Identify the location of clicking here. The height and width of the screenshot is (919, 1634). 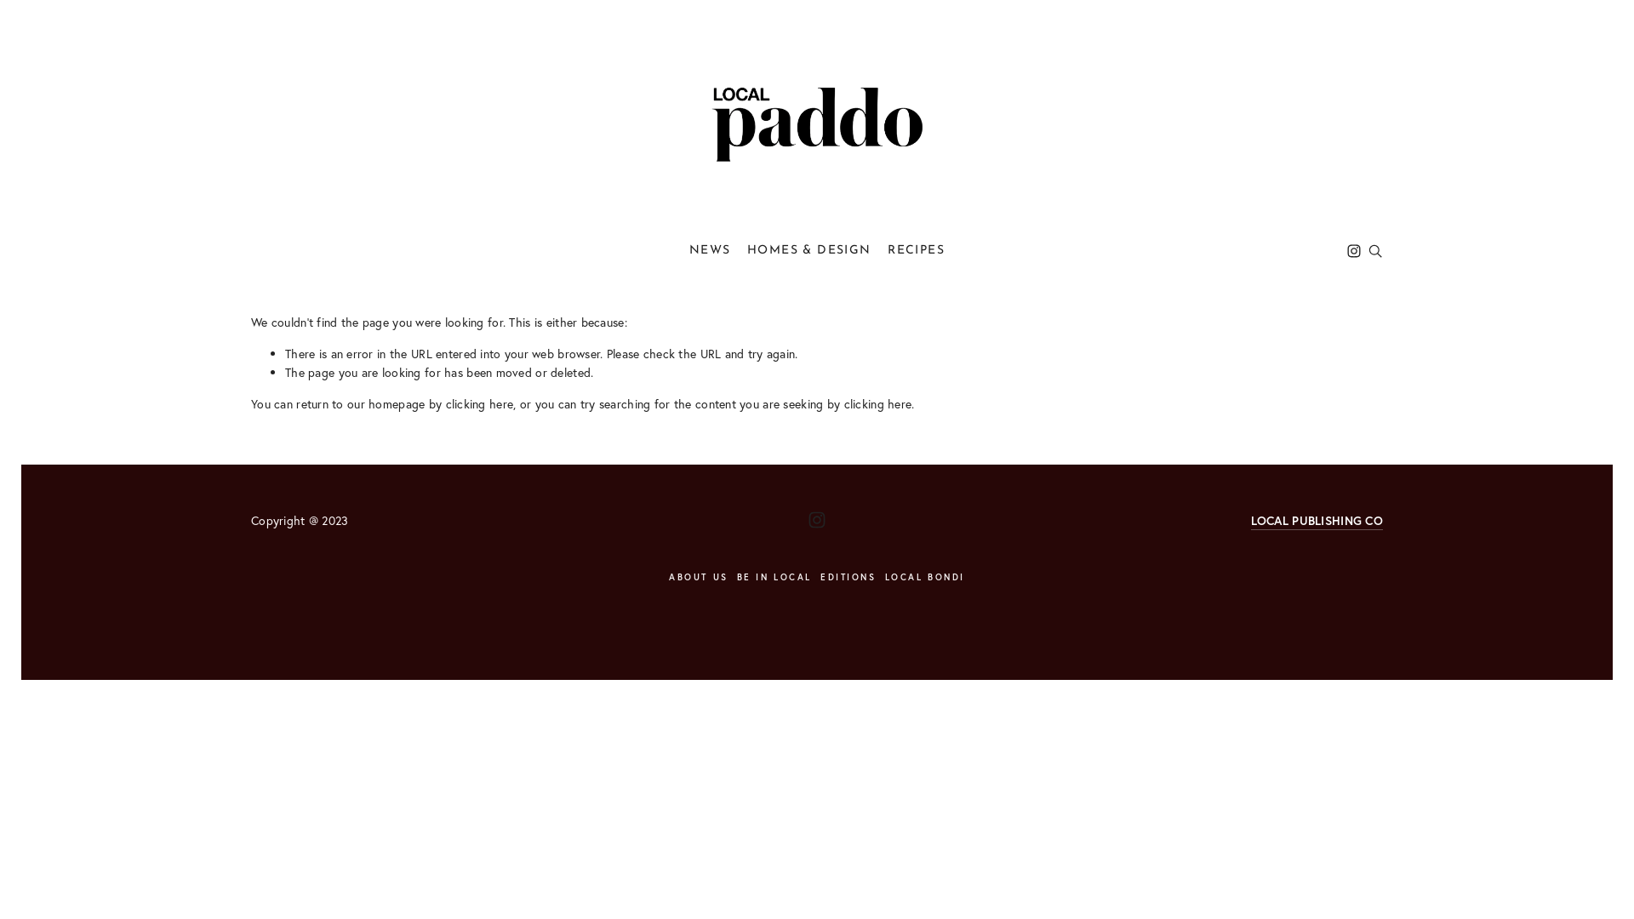
(878, 403).